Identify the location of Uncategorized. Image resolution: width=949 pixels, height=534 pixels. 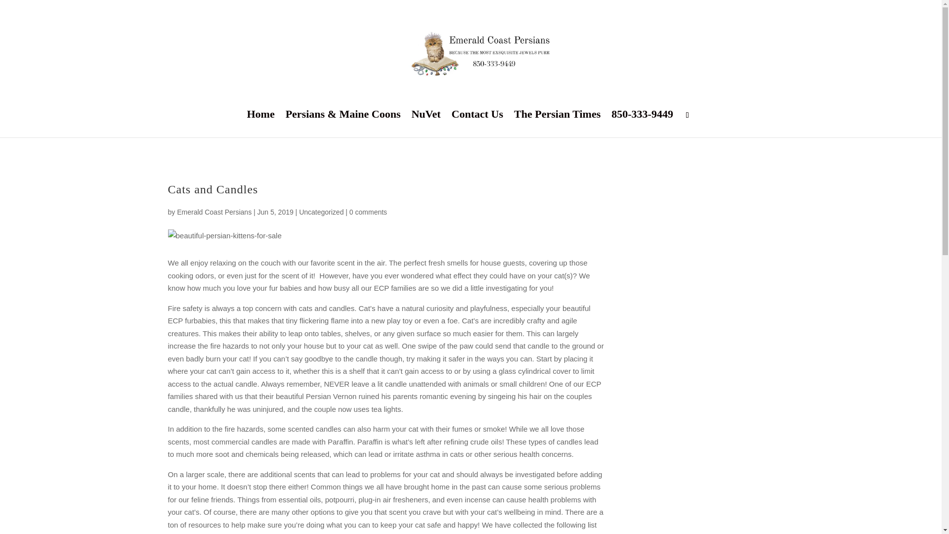
(321, 212).